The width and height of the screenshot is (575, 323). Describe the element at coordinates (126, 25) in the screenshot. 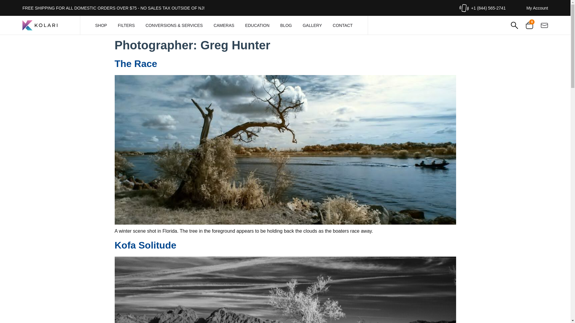

I see `FILTERS` at that location.